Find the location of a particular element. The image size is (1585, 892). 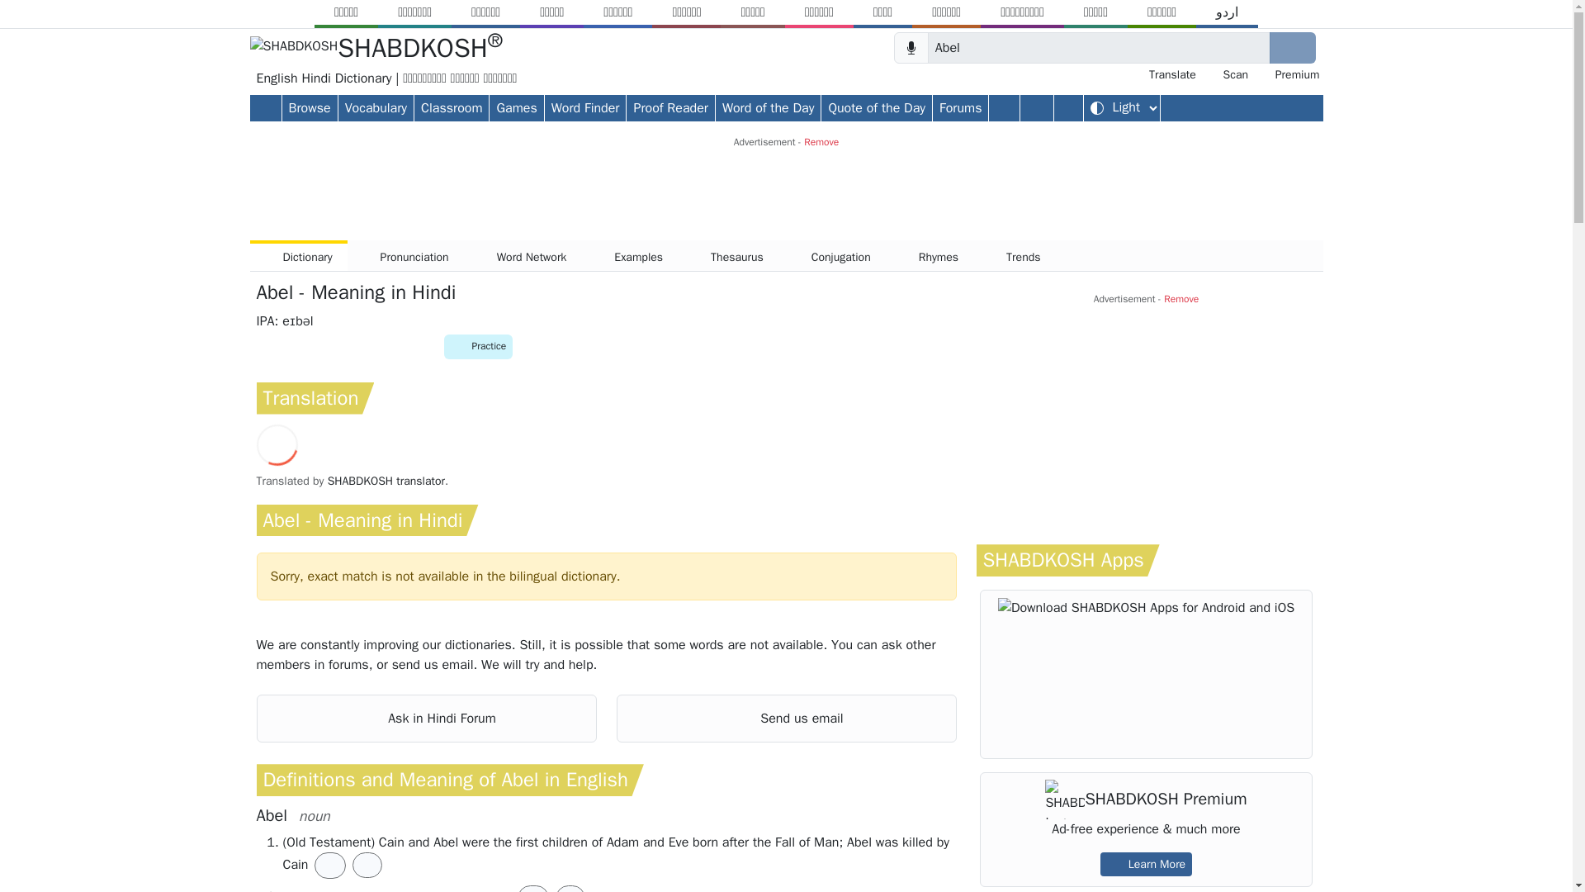

English Nepali Dictionary is located at coordinates (819, 12).